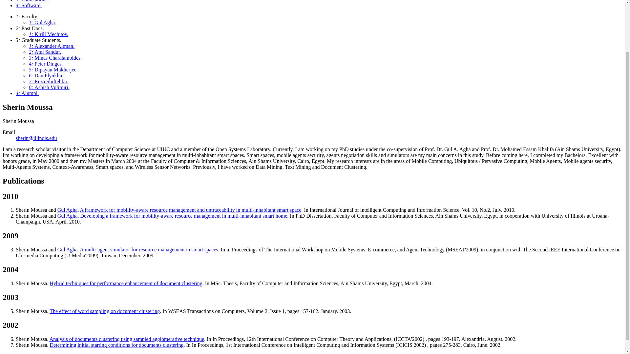  What do you see at coordinates (49, 34) in the screenshot?
I see `1: Kirill Mechitov.` at bounding box center [49, 34].